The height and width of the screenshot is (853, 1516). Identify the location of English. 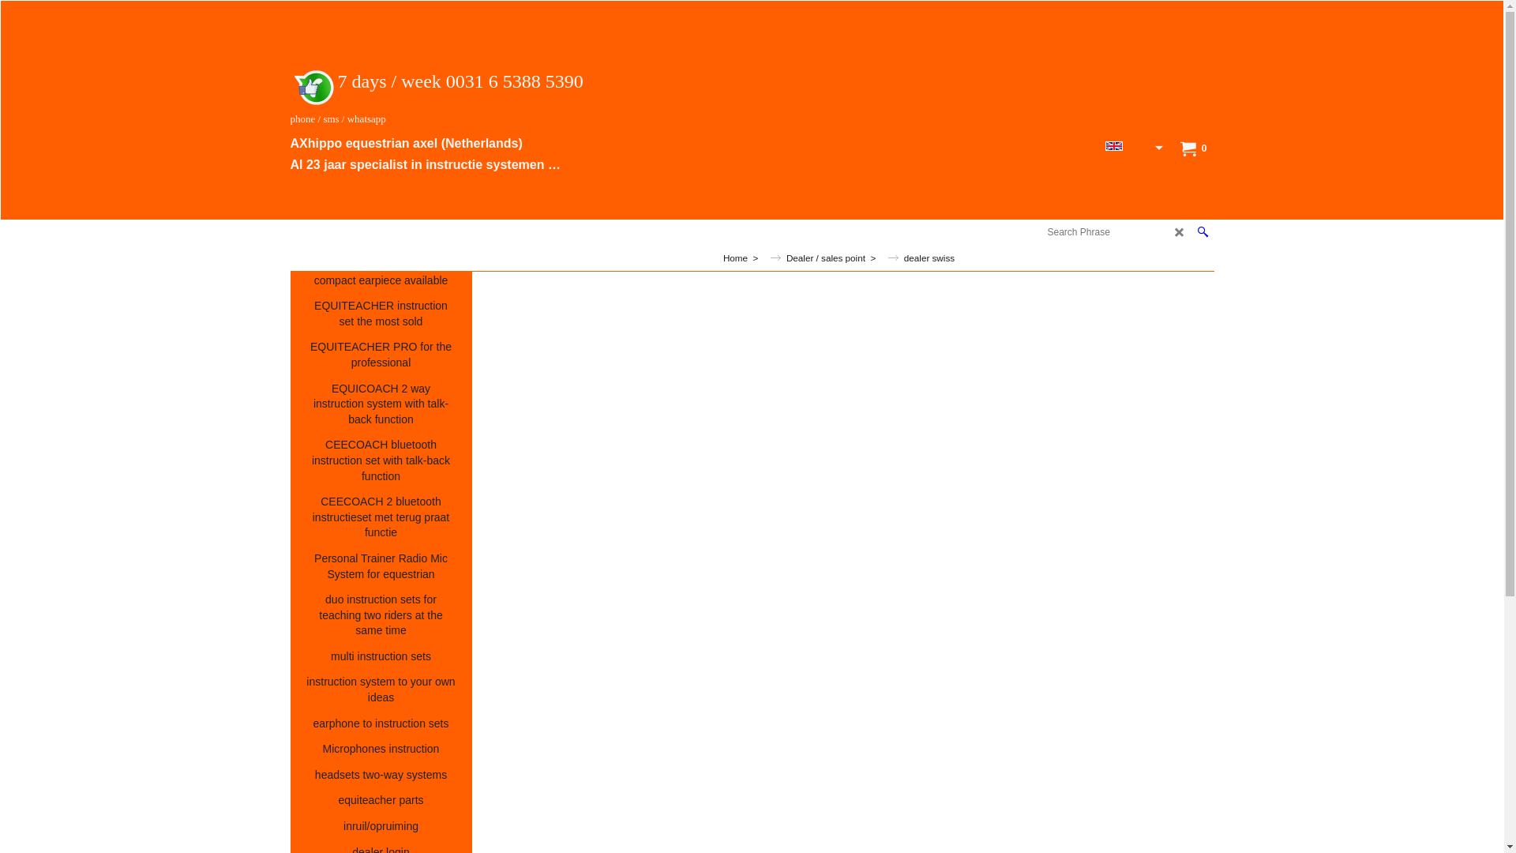
(1114, 146).